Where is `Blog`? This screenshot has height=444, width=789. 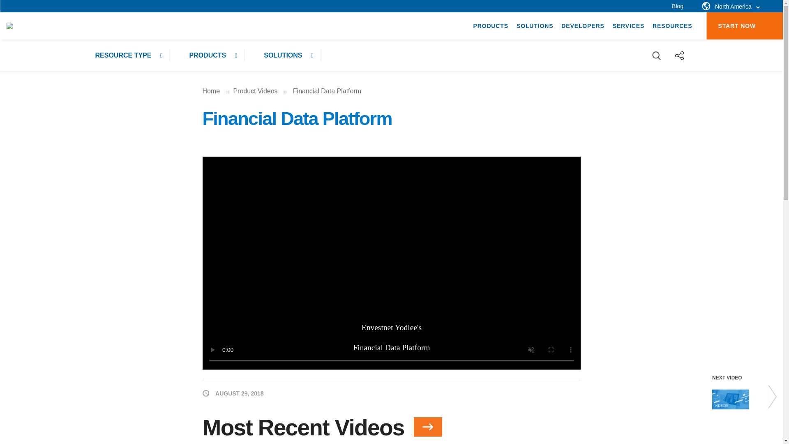
Blog is located at coordinates (677, 6).